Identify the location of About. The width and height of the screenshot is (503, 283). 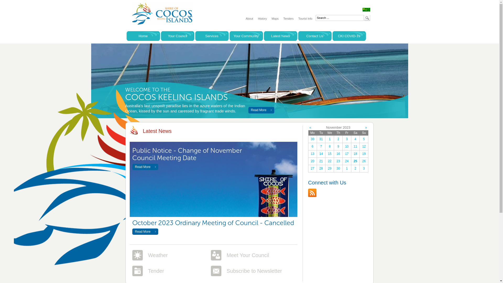
(249, 19).